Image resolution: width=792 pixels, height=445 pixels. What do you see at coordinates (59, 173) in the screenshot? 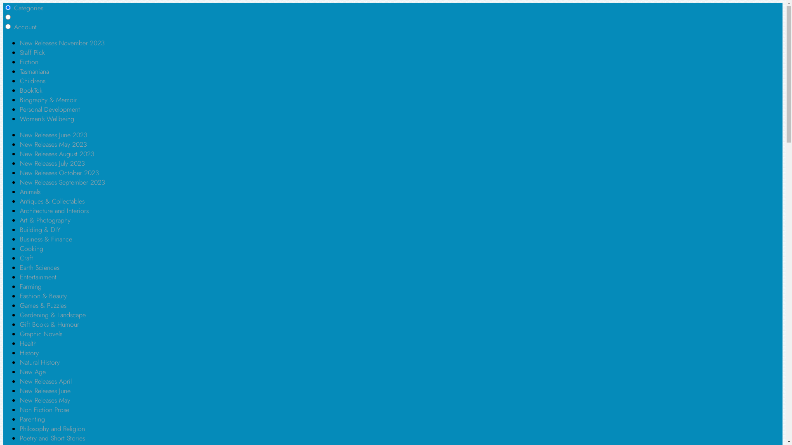
I see `New Releases October 2023` at bounding box center [59, 173].